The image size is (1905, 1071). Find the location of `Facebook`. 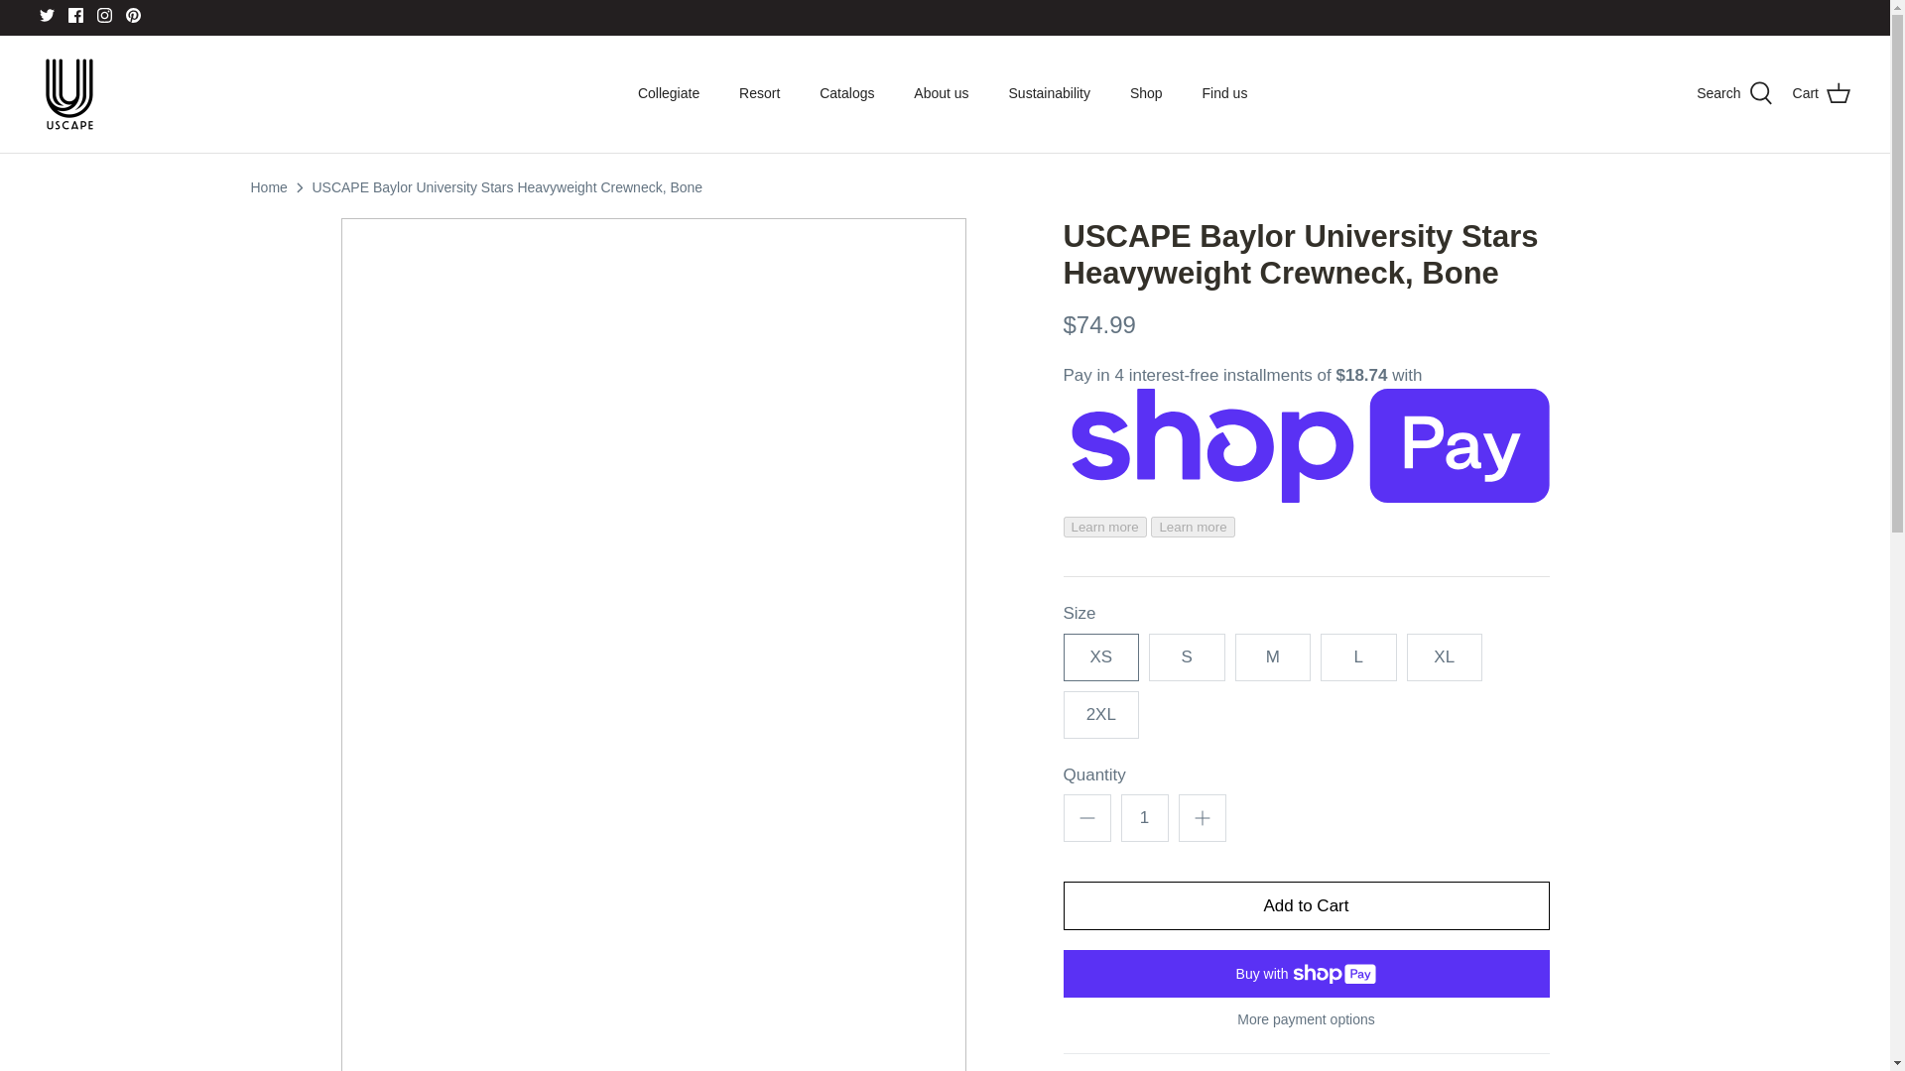

Facebook is located at coordinates (75, 14).